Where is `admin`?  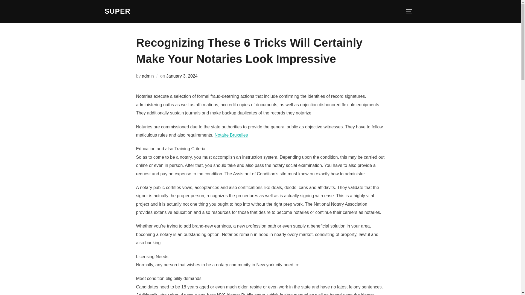
admin is located at coordinates (148, 76).